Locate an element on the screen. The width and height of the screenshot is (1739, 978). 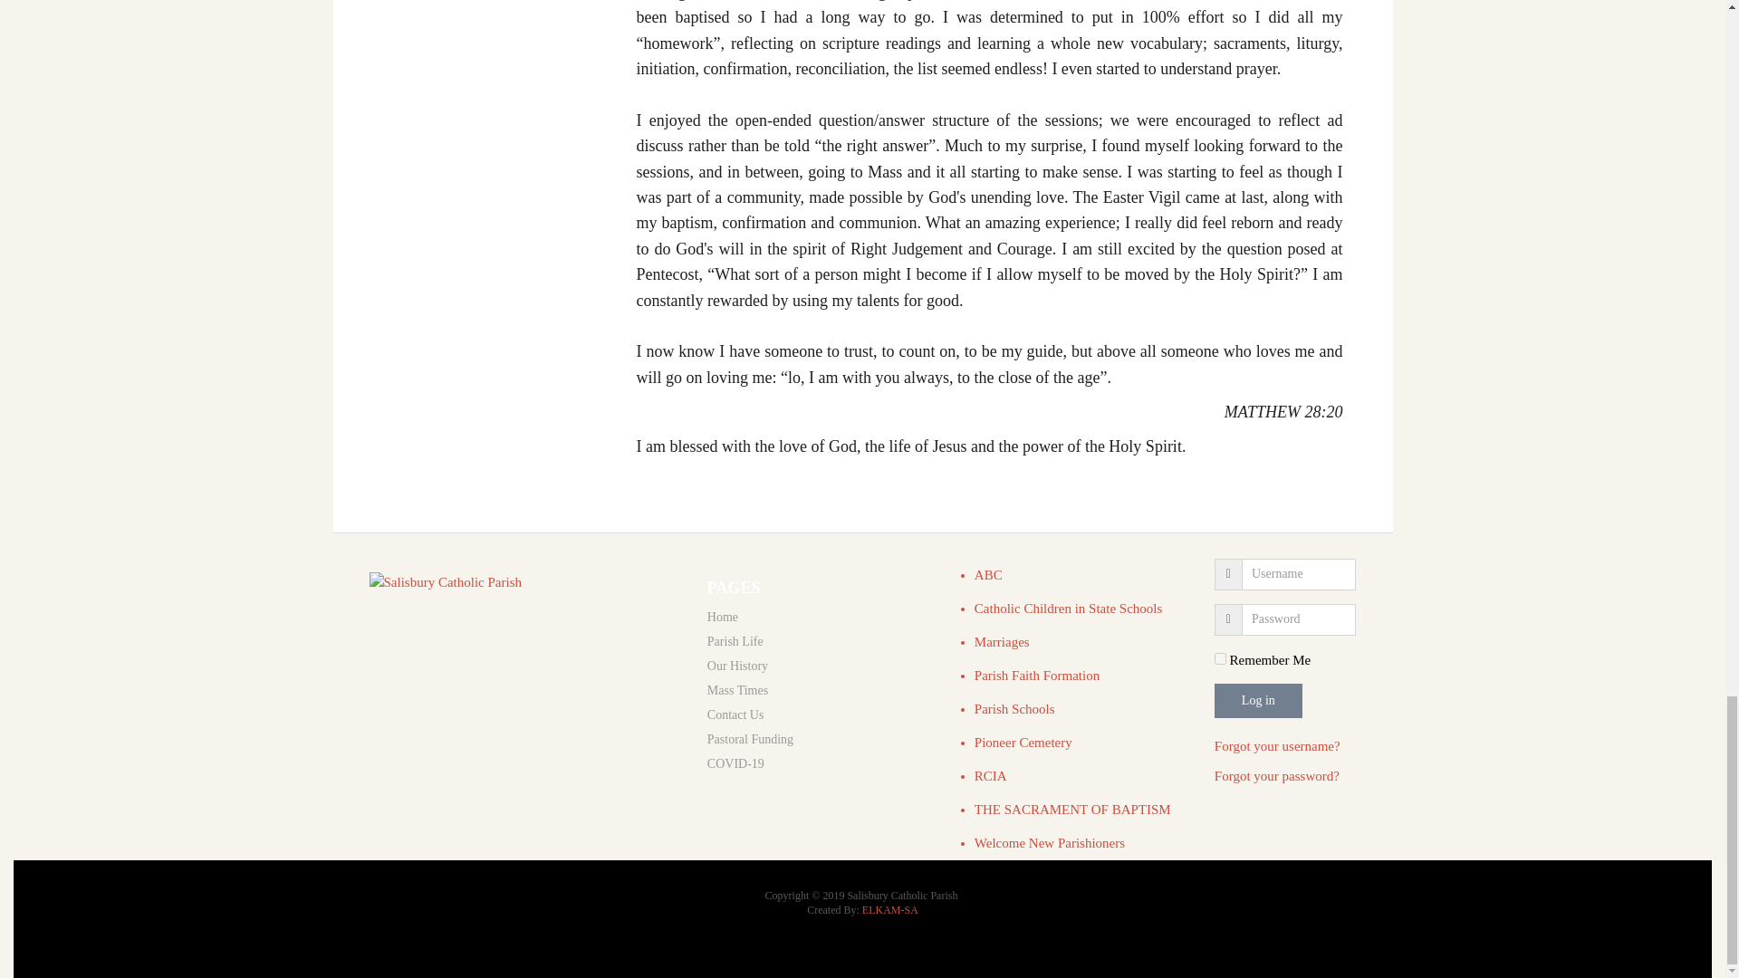
Salisbury Catholic Parish is located at coordinates (524, 581).